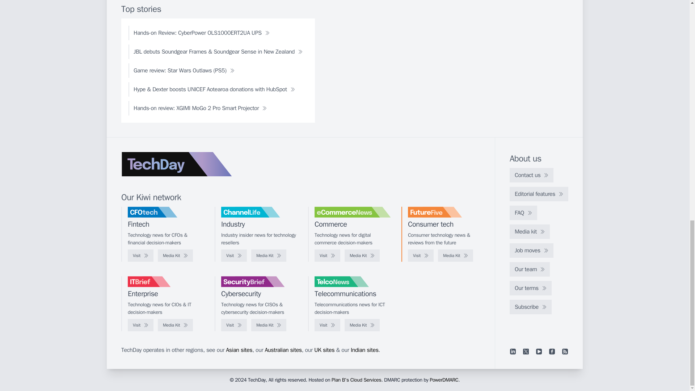  What do you see at coordinates (327, 256) in the screenshot?
I see `Visit` at bounding box center [327, 256].